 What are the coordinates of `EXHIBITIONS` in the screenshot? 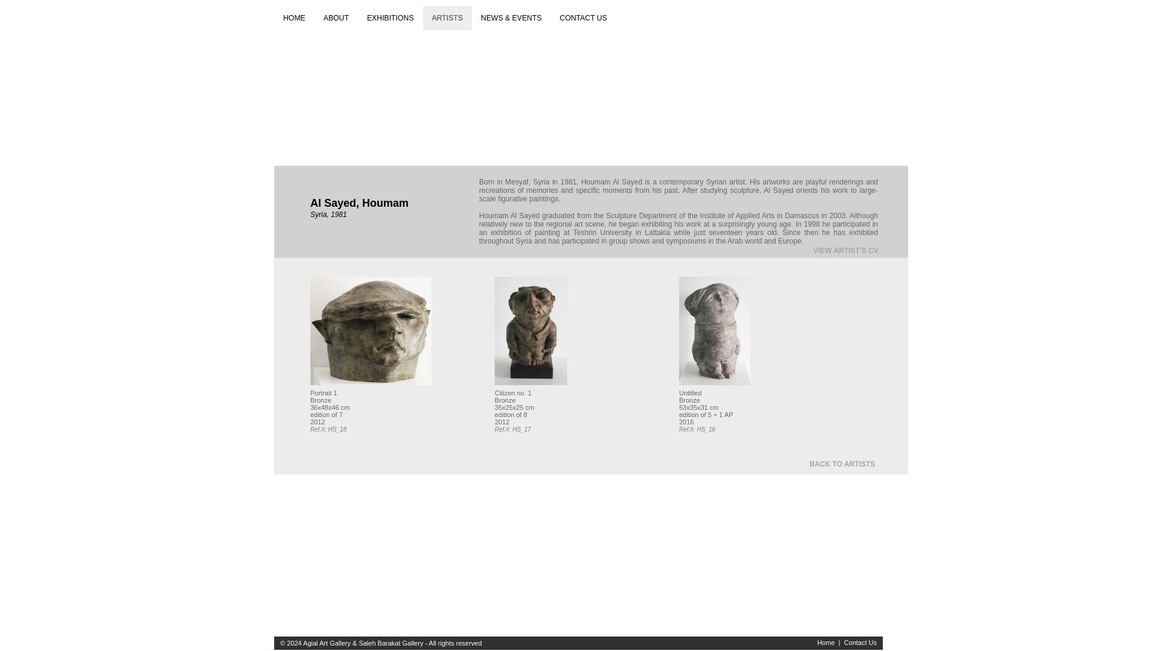 It's located at (390, 17).